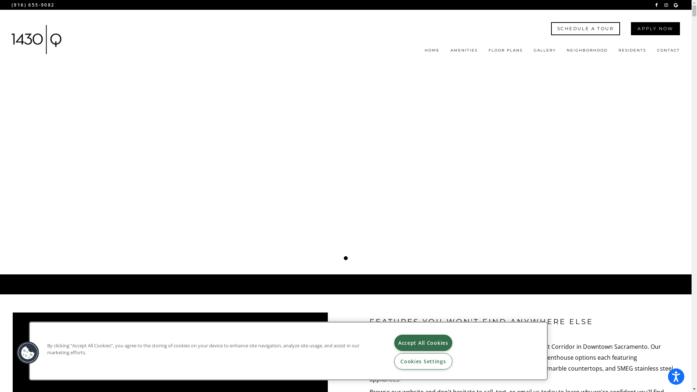 The height and width of the screenshot is (392, 697). Describe the element at coordinates (587, 53) in the screenshot. I see `NEIGHBORHOOD` at that location.